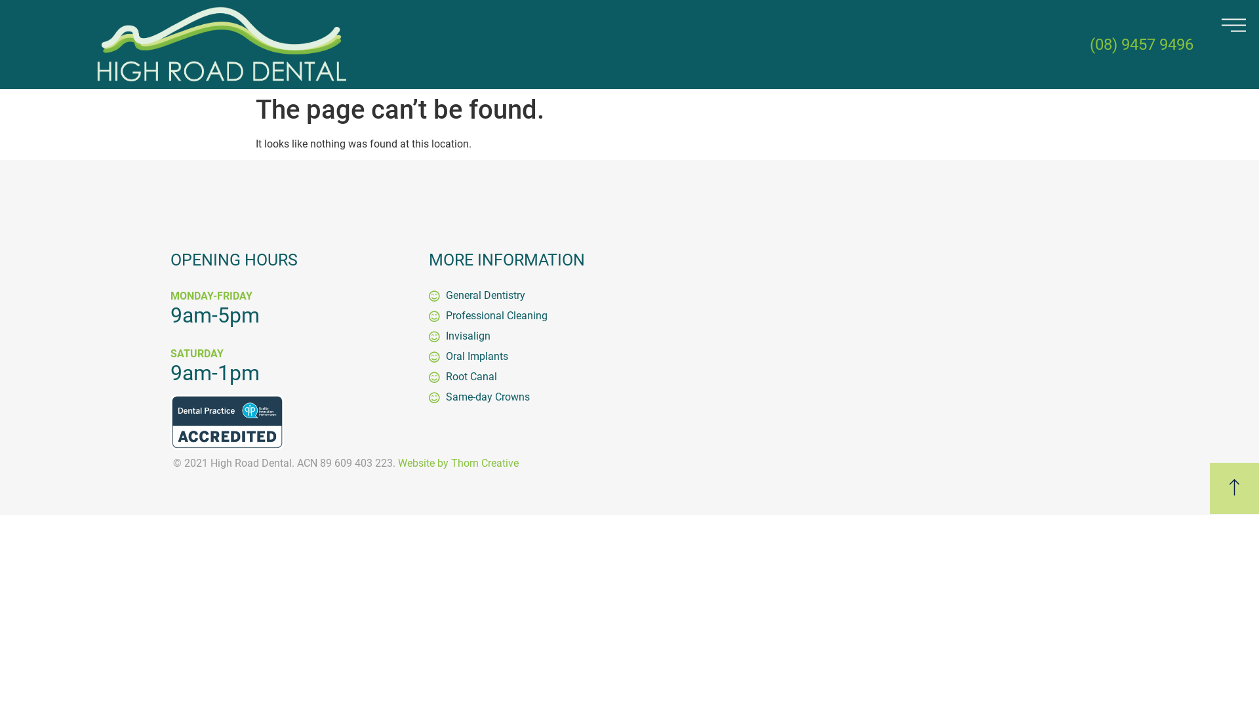 Image resolution: width=1259 pixels, height=708 pixels. Describe the element at coordinates (880, 350) in the screenshot. I see `3/183 High Rd, Willetton WA 6155` at that location.